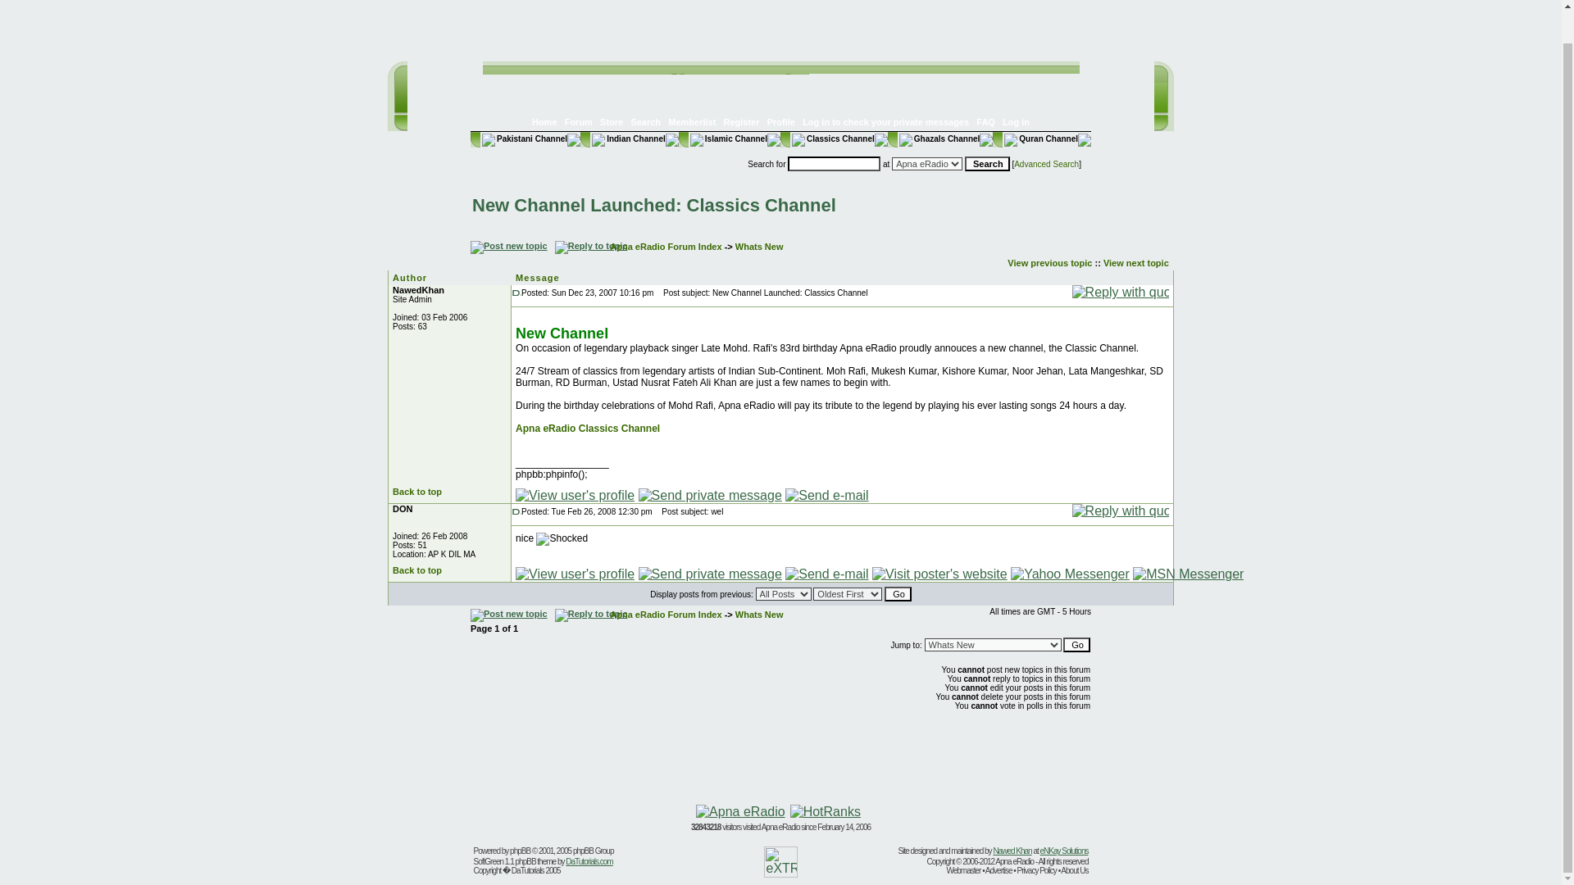  Describe the element at coordinates (579, 121) in the screenshot. I see `Forum` at that location.